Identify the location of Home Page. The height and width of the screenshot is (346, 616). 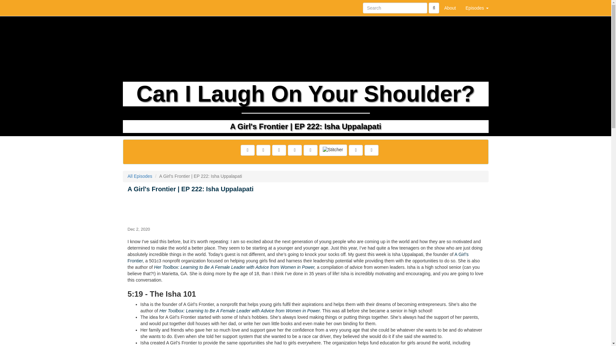
(136, 8).